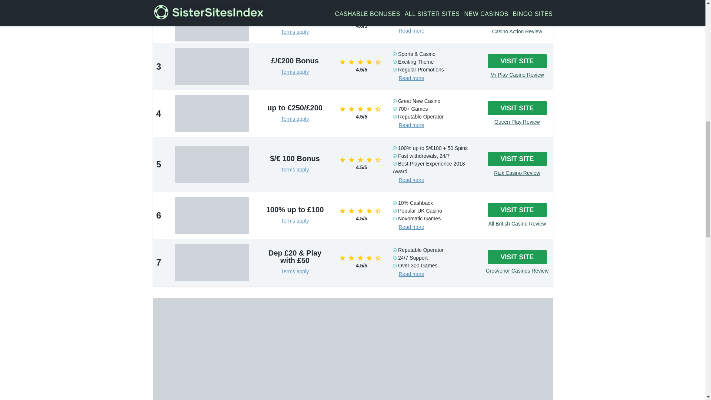 Image resolution: width=711 pixels, height=400 pixels. Describe the element at coordinates (517, 31) in the screenshot. I see `Casino Action Review` at that location.